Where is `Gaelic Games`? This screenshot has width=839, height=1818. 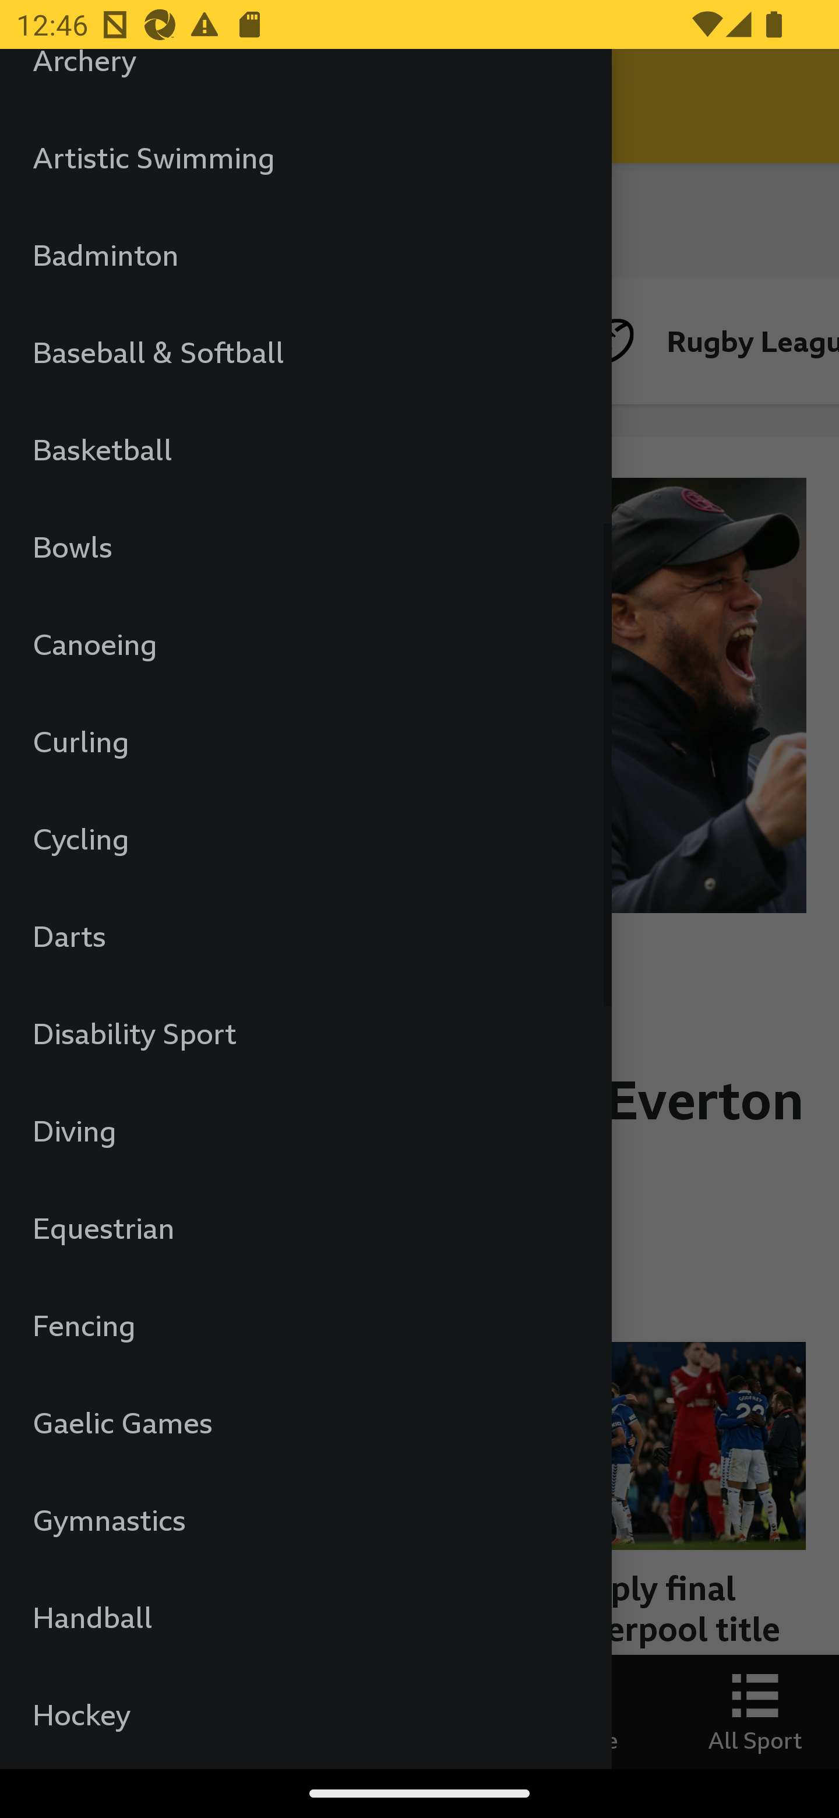 Gaelic Games is located at coordinates (305, 1422).